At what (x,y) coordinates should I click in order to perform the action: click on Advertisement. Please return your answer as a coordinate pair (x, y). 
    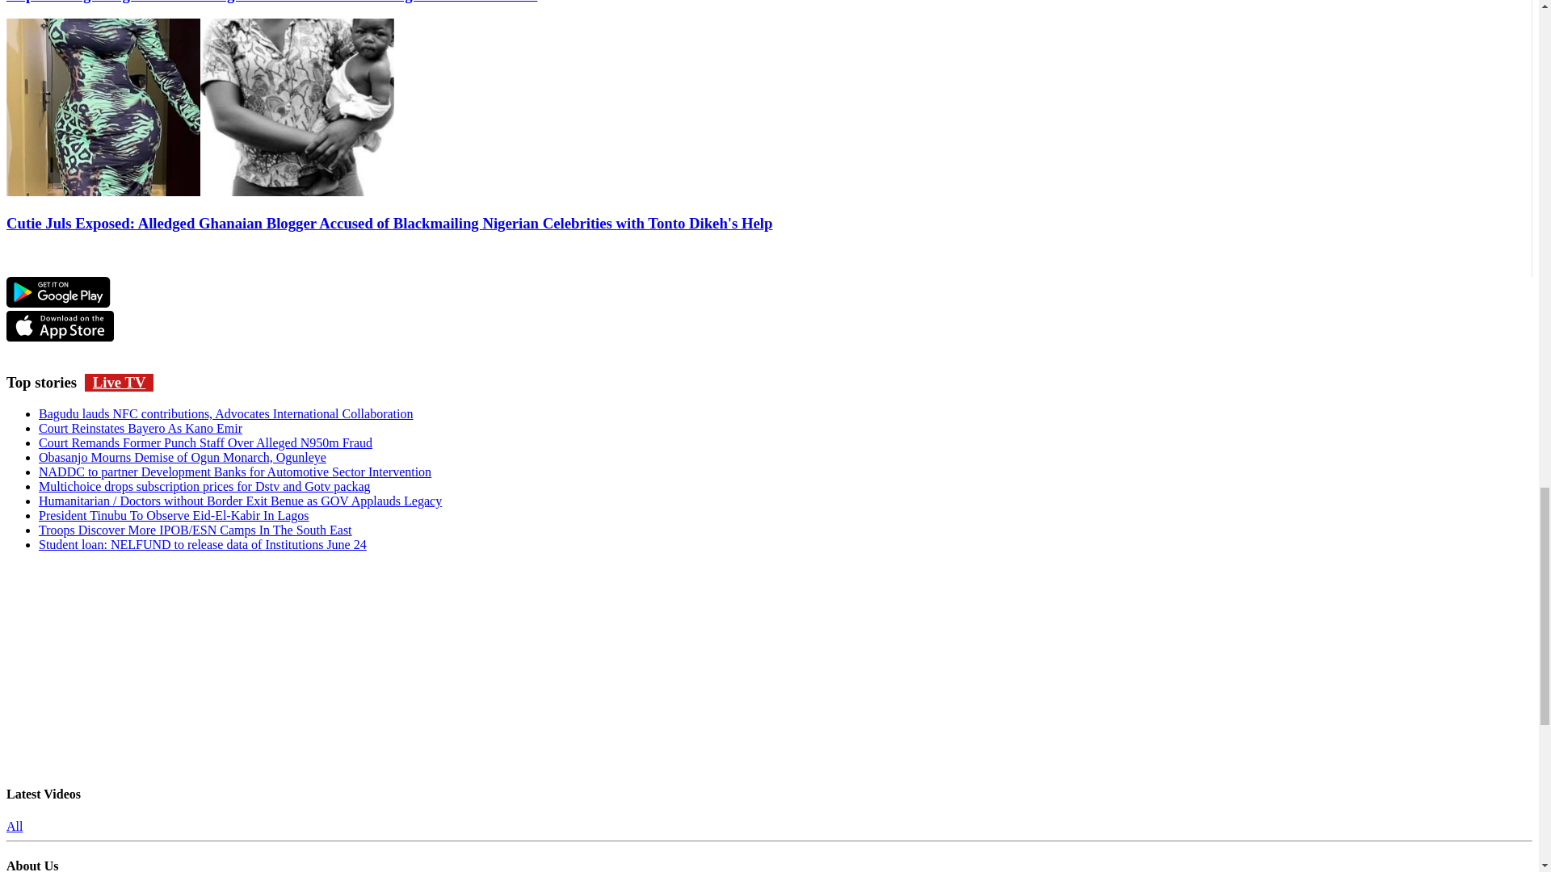
    Looking at the image, I should click on (769, 665).